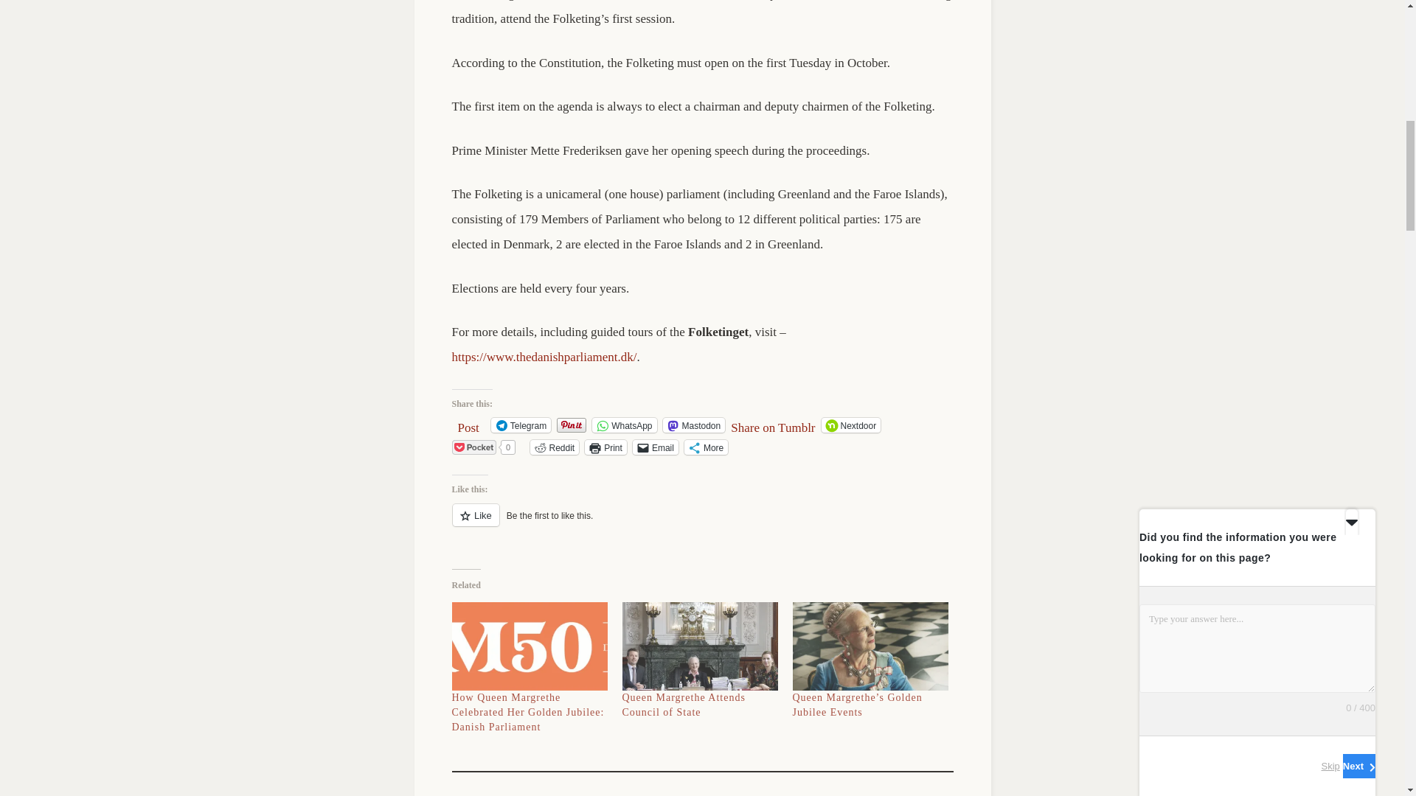 This screenshot has height=796, width=1416. I want to click on Telegram, so click(521, 425).